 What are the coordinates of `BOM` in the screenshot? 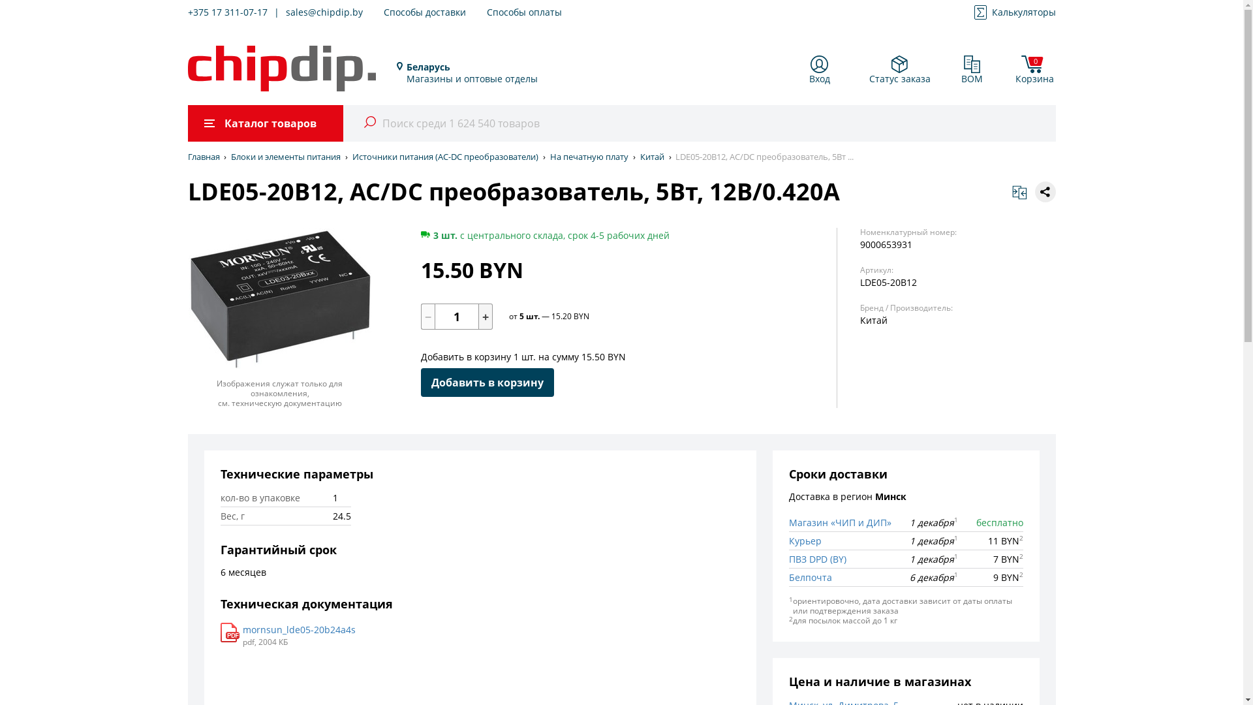 It's located at (972, 70).